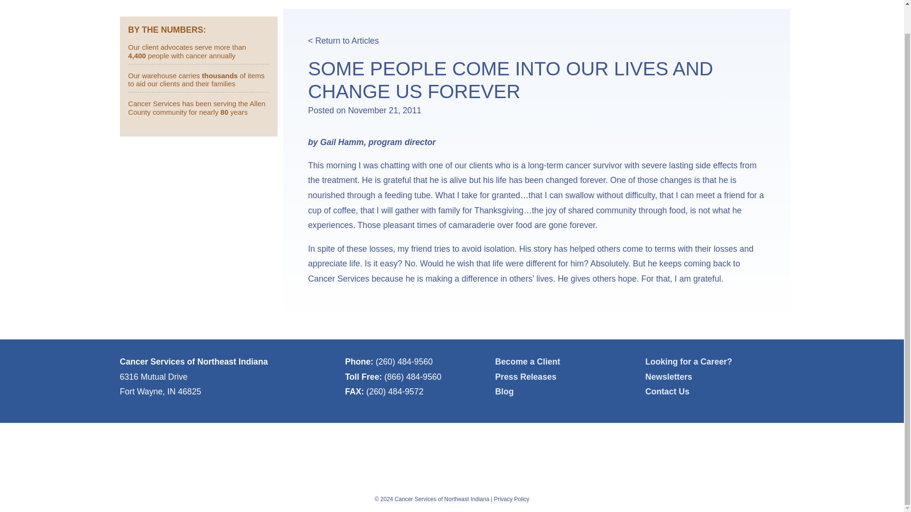 The width and height of the screenshot is (911, 512). What do you see at coordinates (688, 361) in the screenshot?
I see `Looking for a Career?` at bounding box center [688, 361].